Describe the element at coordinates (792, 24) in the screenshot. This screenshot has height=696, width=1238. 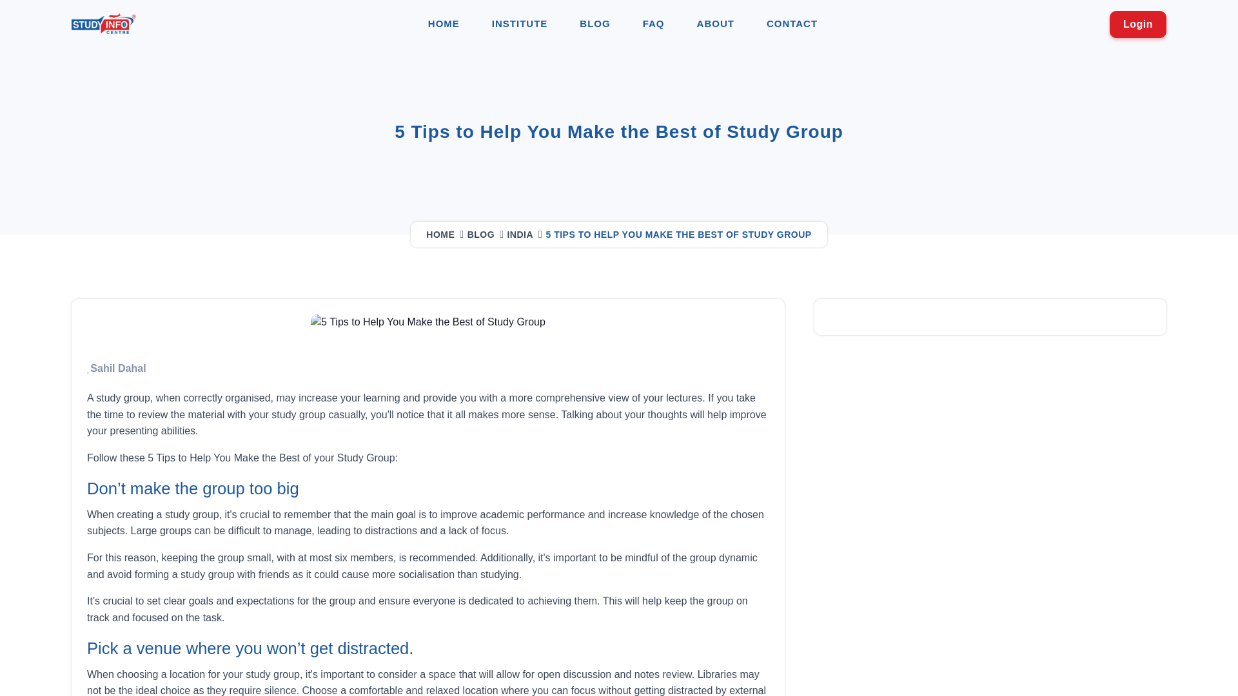
I see `CONTACT` at that location.